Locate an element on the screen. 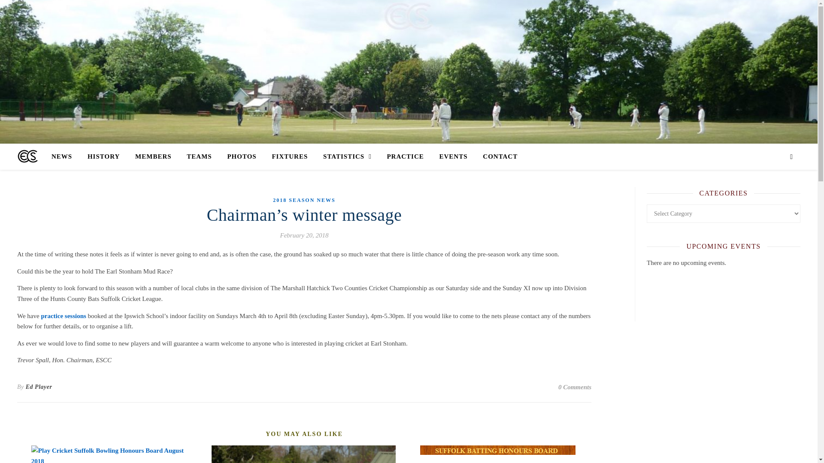 This screenshot has width=824, height=463. CONTACT is located at coordinates (497, 156).